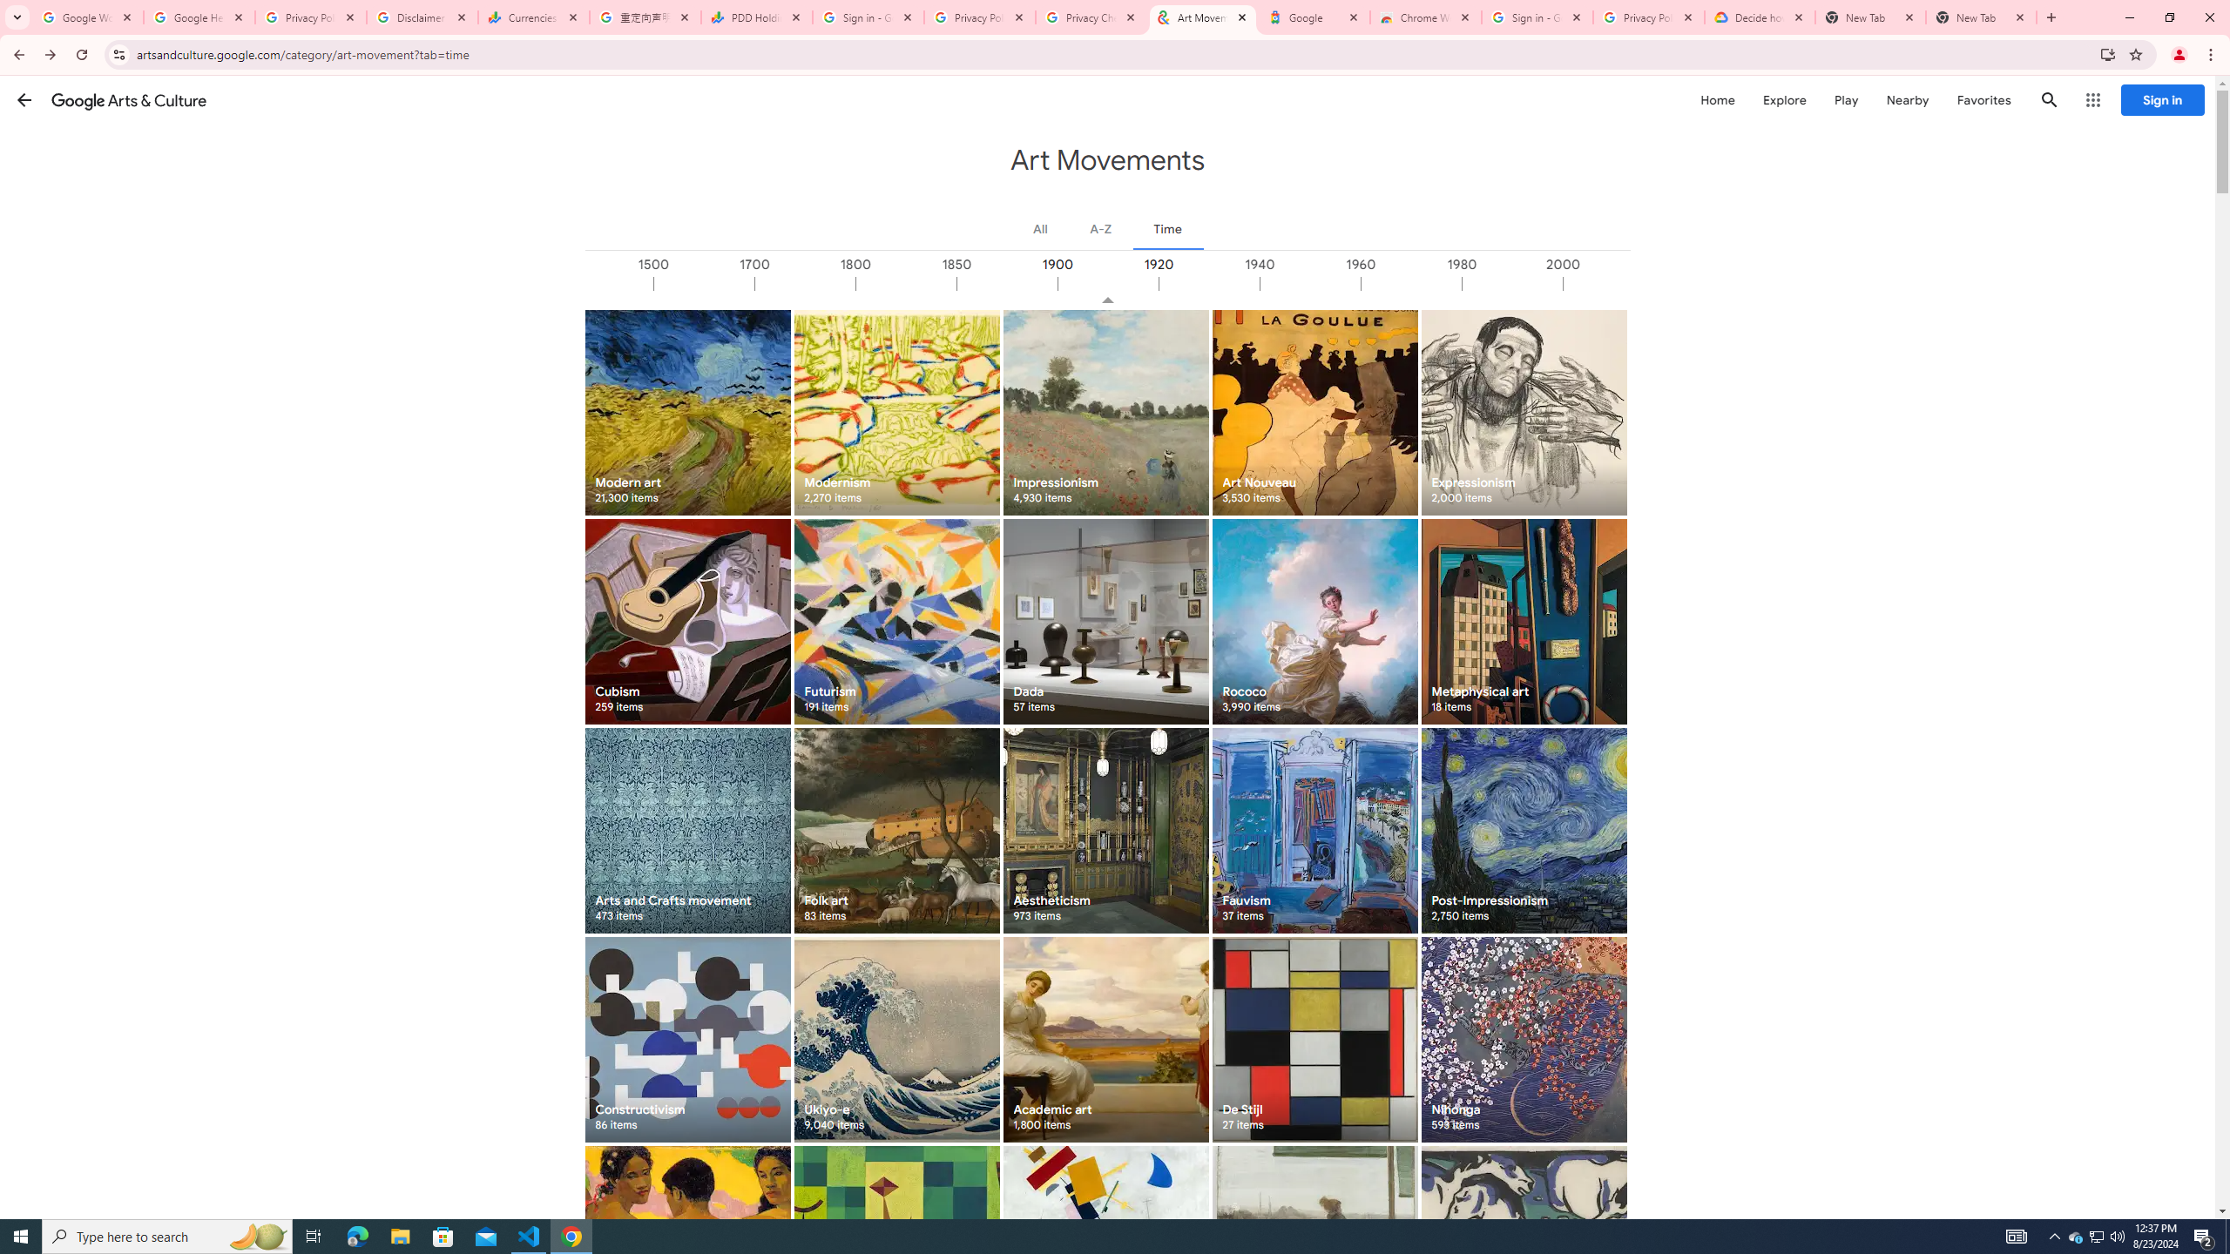 This screenshot has width=2230, height=1254. I want to click on Cubism 259 items, so click(687, 622).